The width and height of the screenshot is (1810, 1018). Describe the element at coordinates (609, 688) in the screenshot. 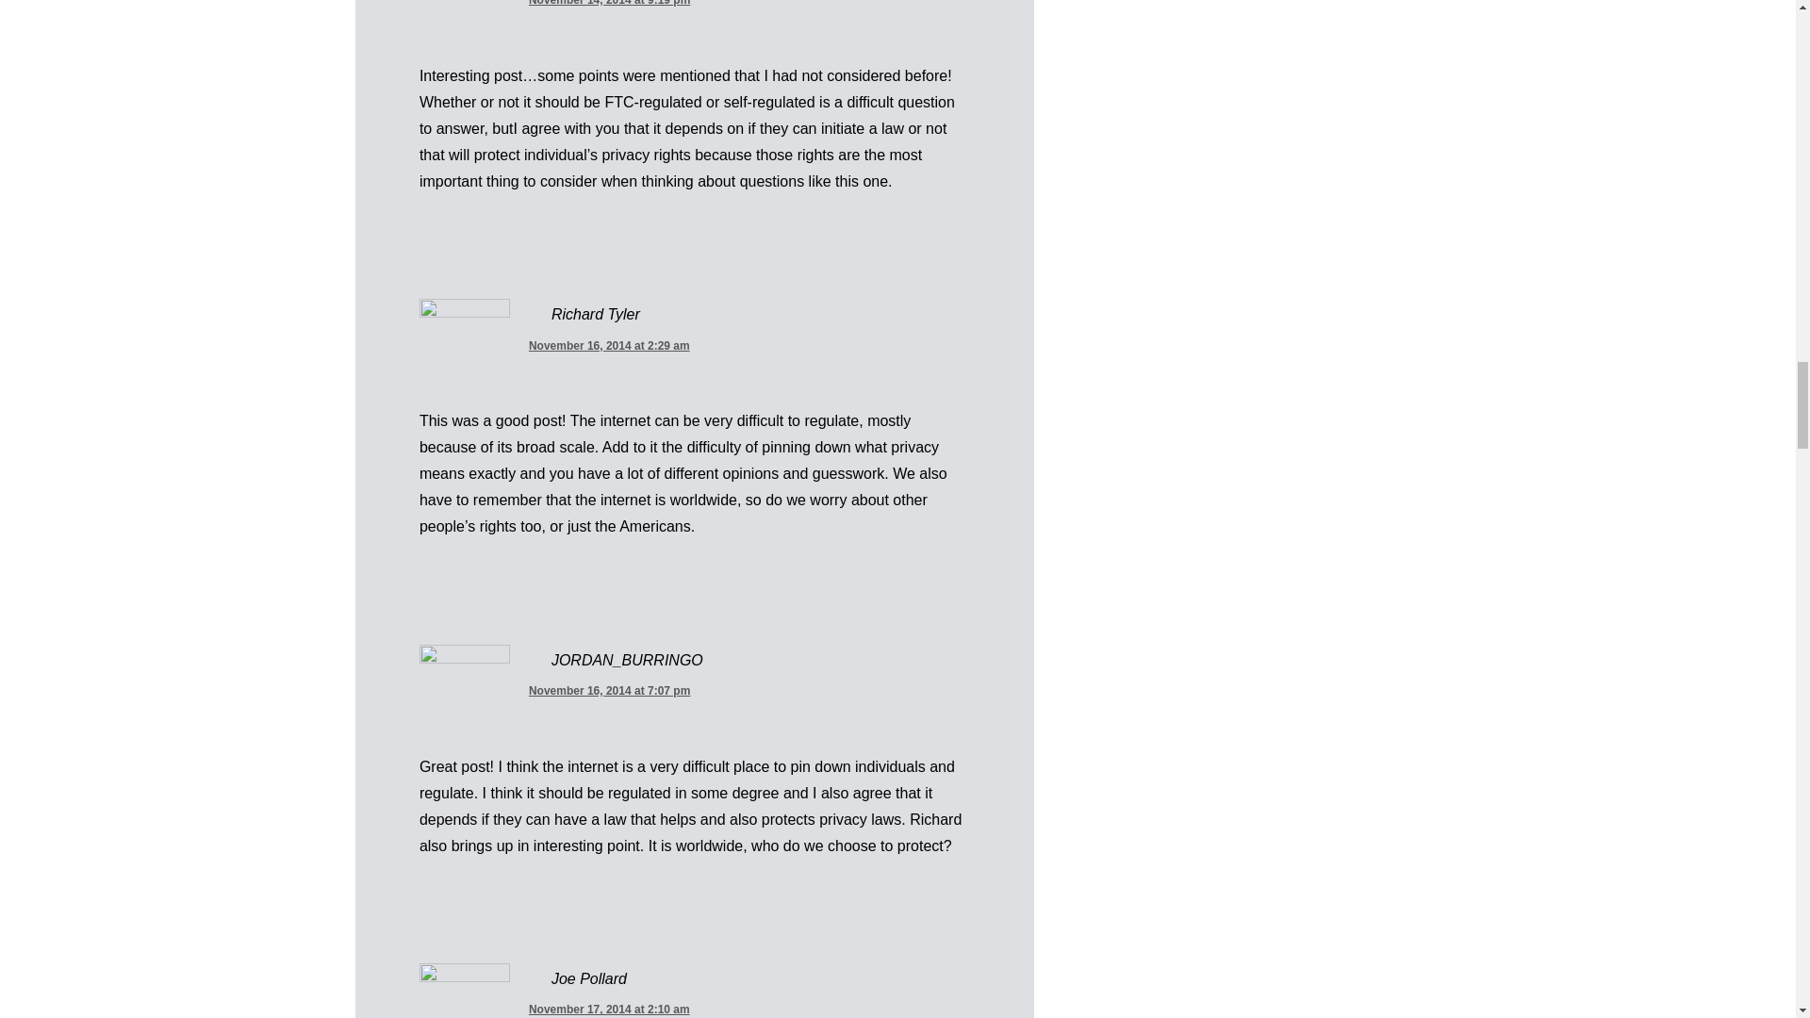

I see `November 16, 2014 at 7:07 pm` at that location.